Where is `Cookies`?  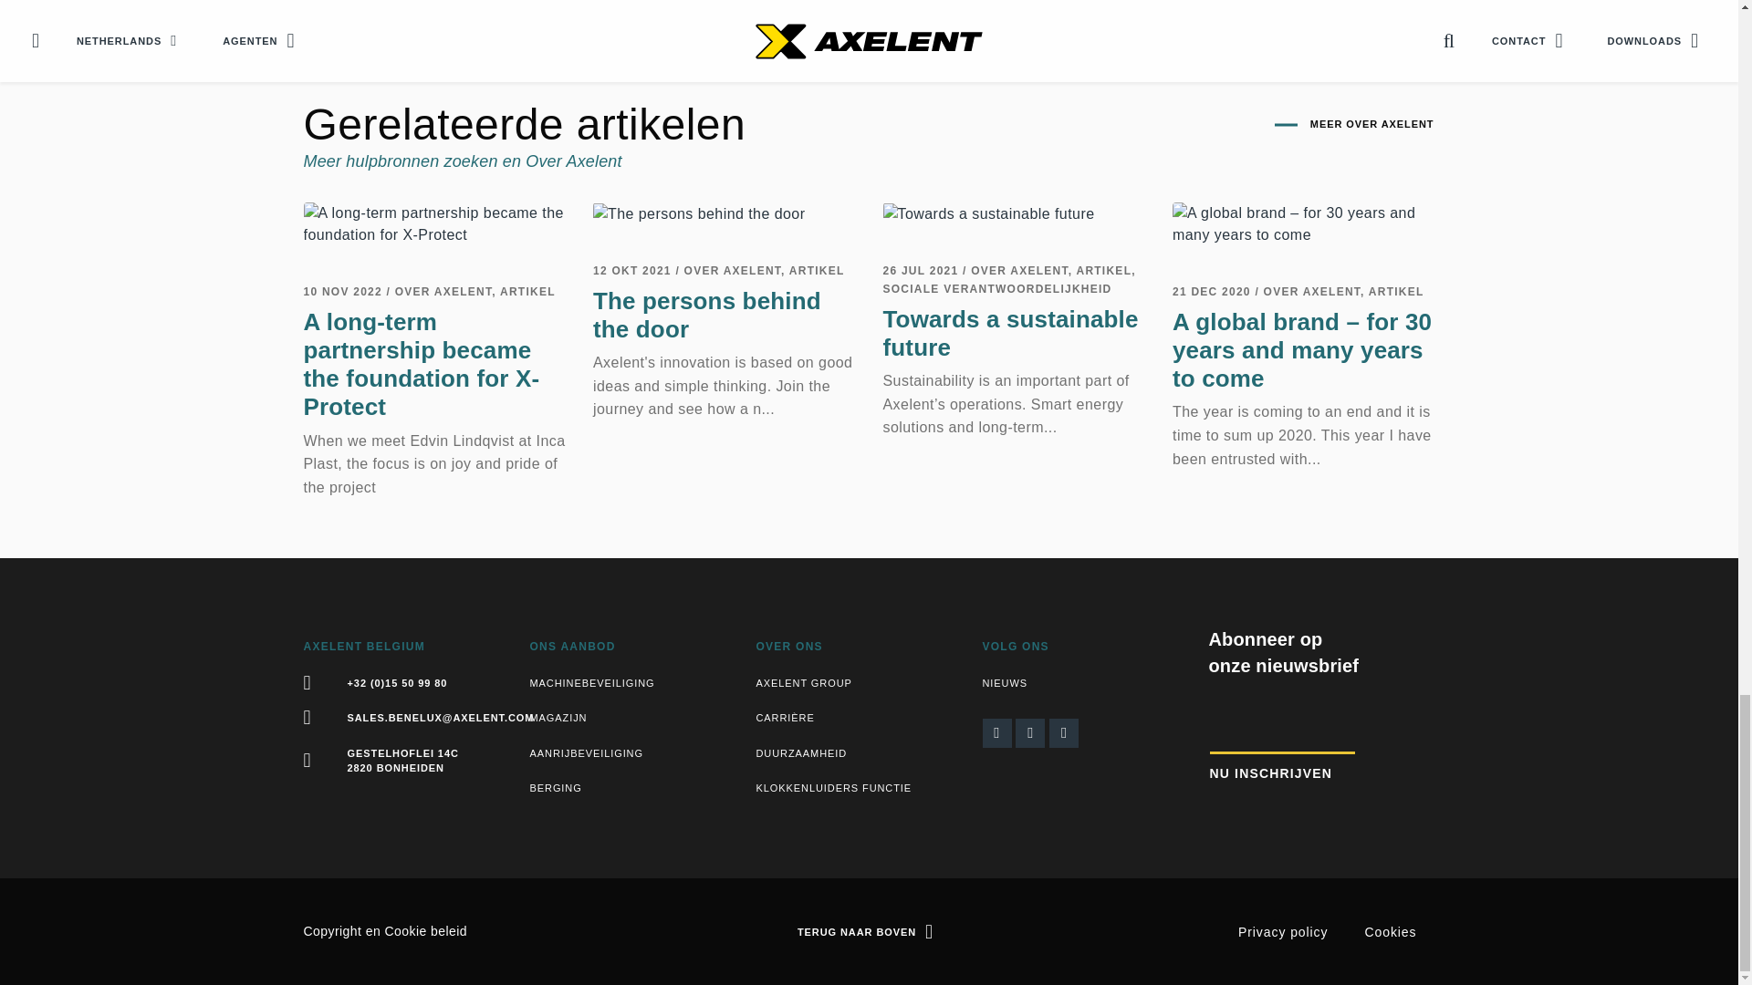
Cookies is located at coordinates (426, 931).